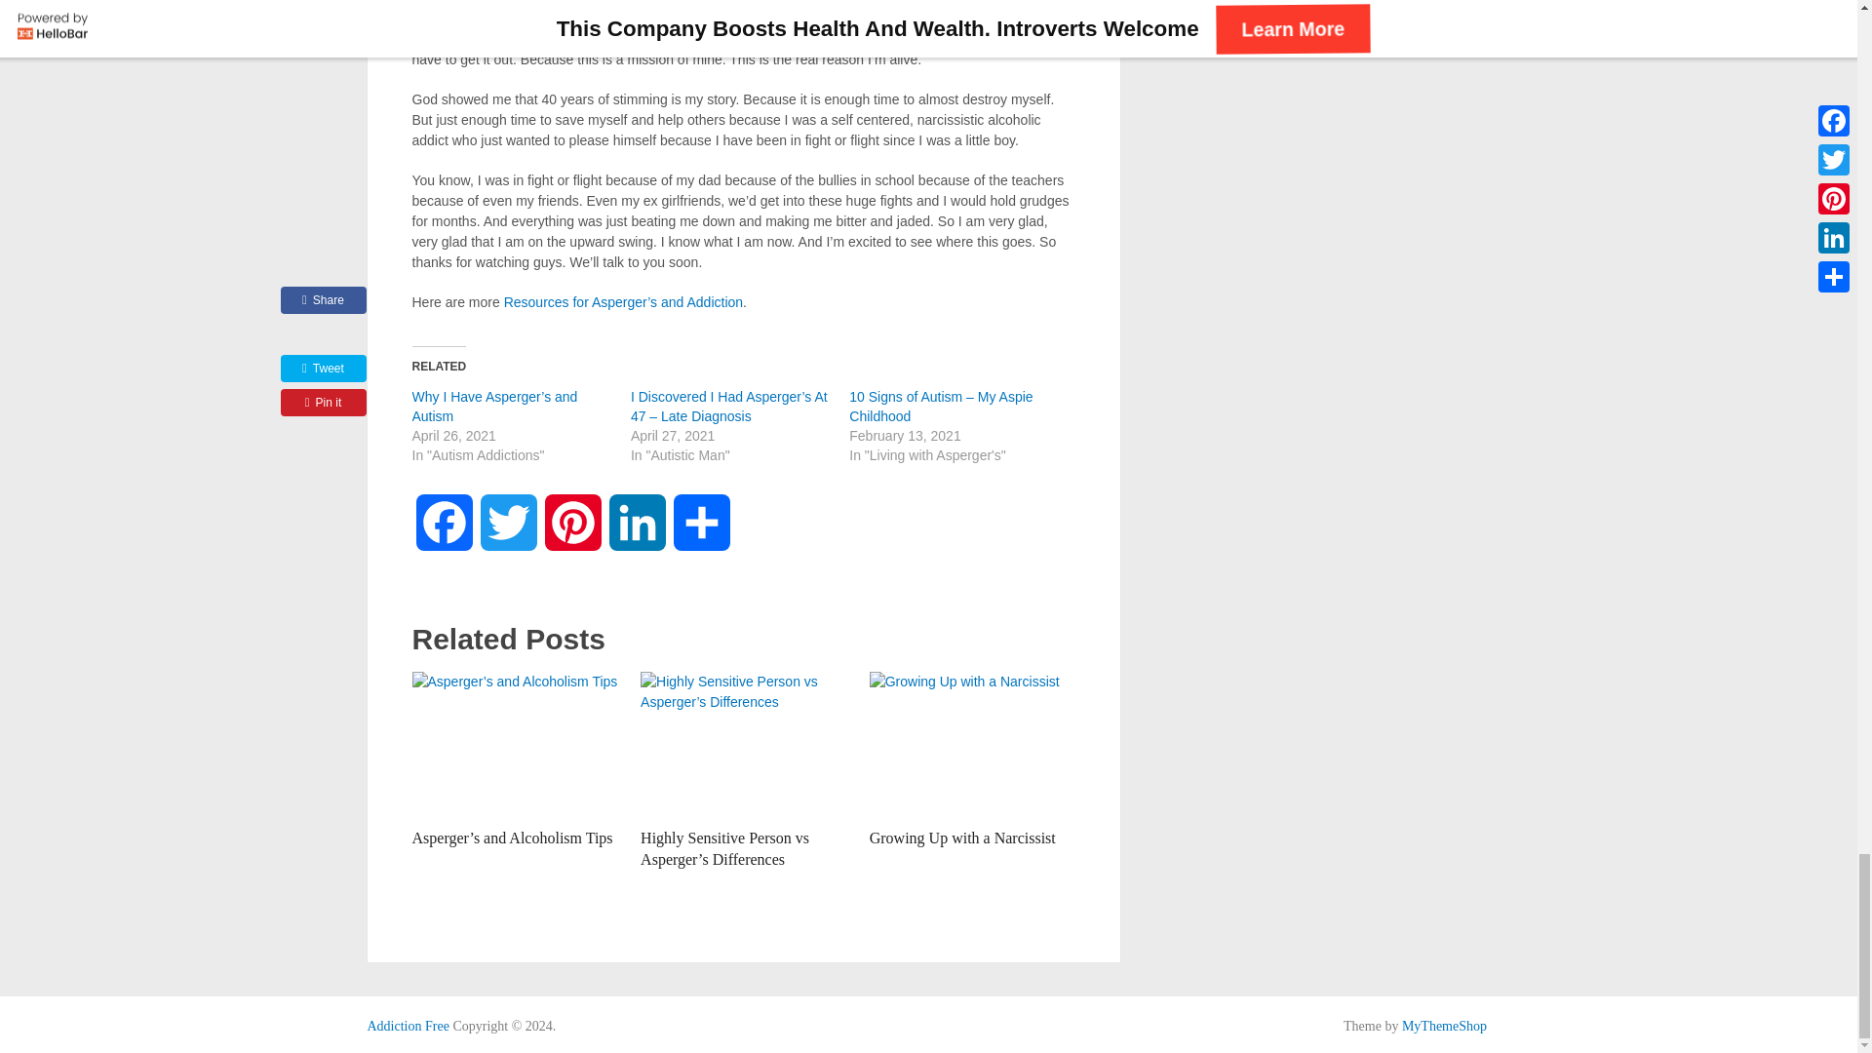 This screenshot has height=1053, width=1872. Describe the element at coordinates (972, 745) in the screenshot. I see `Growing Up with a Narcissist` at that location.